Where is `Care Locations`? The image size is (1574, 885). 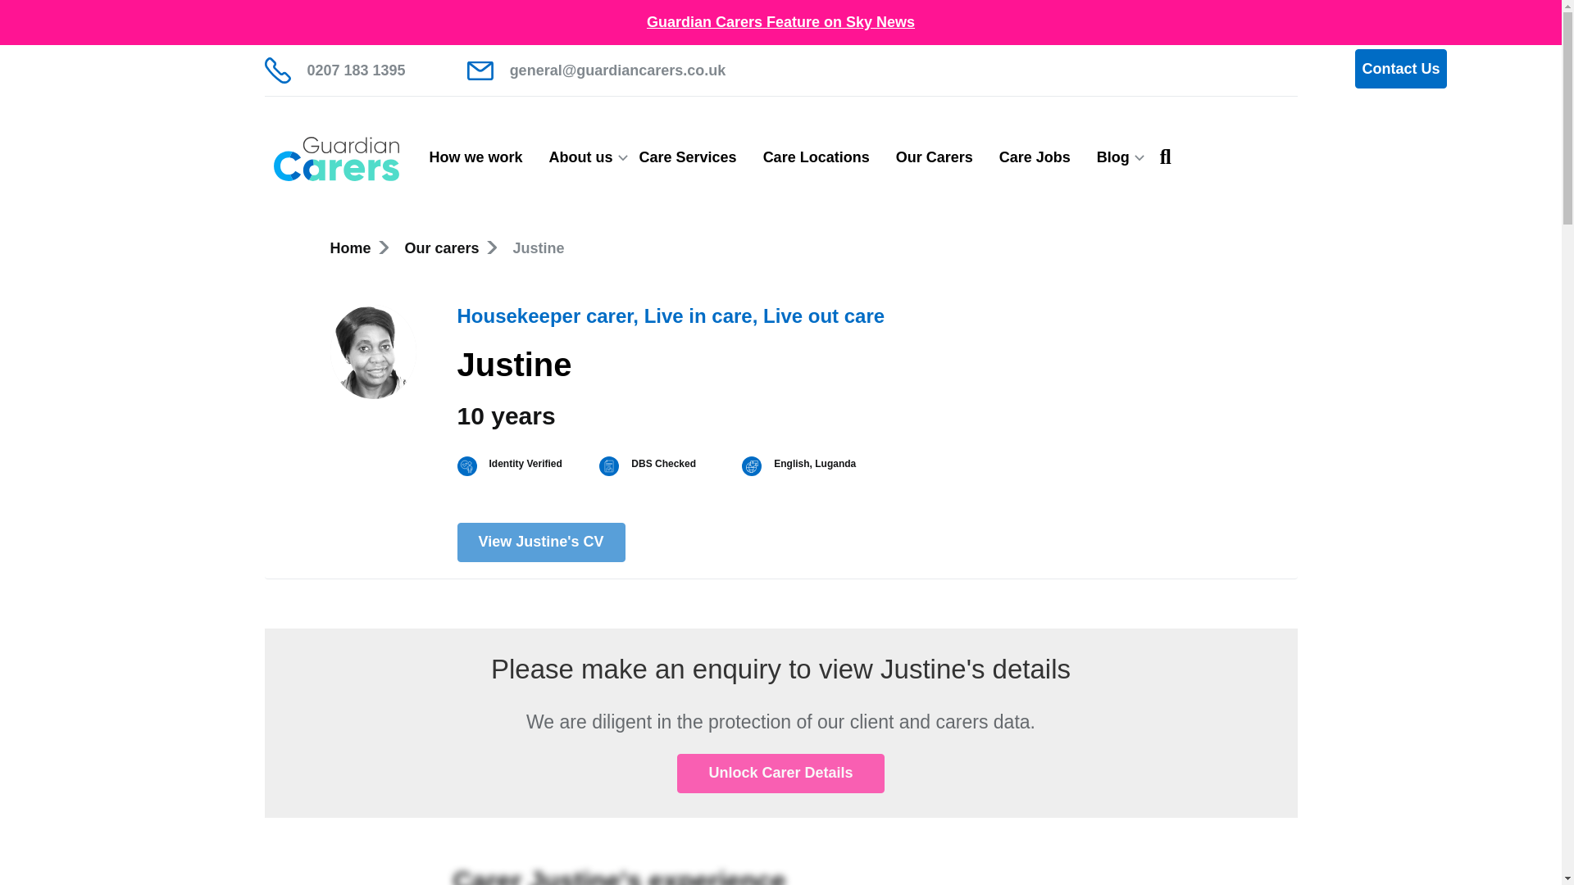
Care Locations is located at coordinates (817, 157).